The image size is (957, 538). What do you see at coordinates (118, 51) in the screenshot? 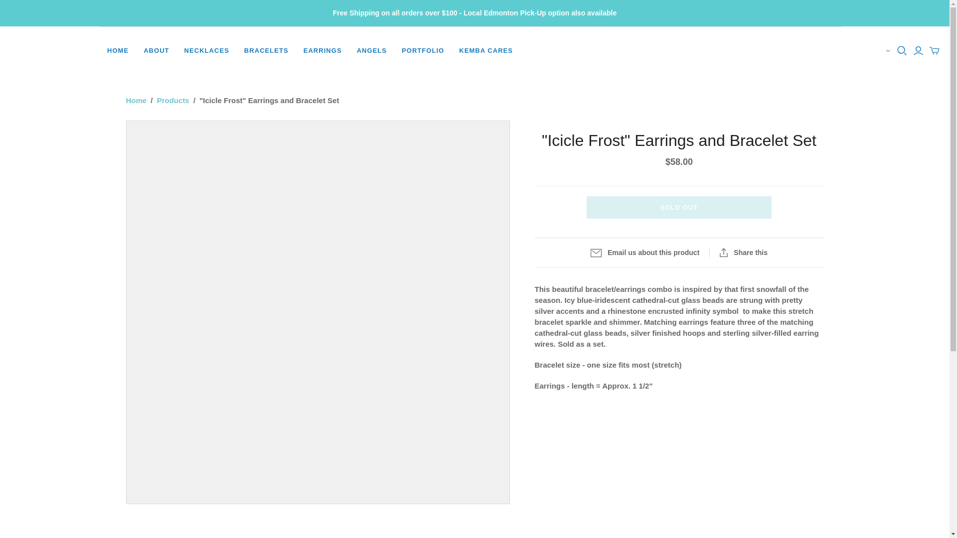
I see `HOME` at bounding box center [118, 51].